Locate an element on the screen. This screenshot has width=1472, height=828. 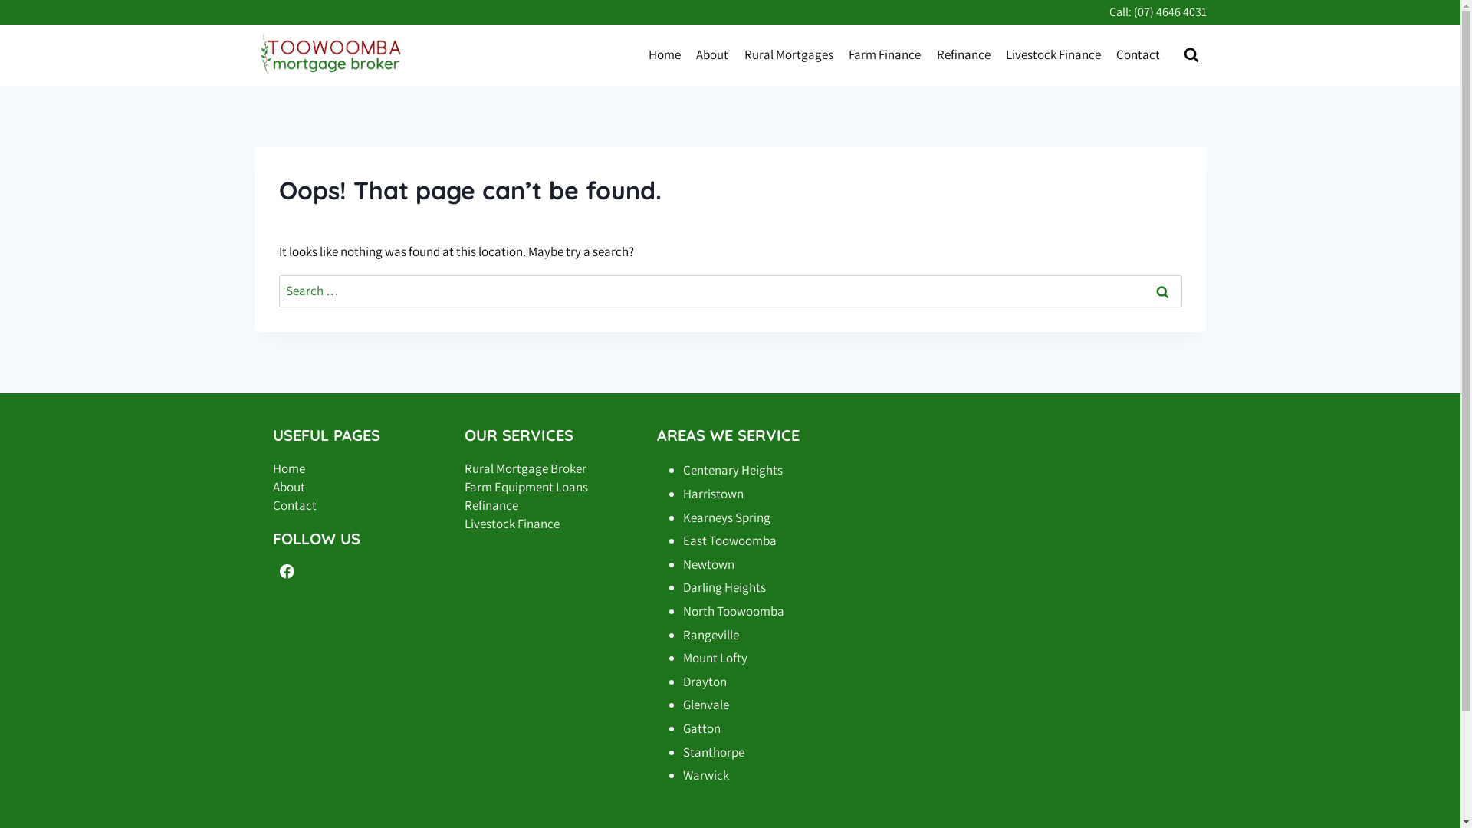
Refinance is located at coordinates (491, 505).